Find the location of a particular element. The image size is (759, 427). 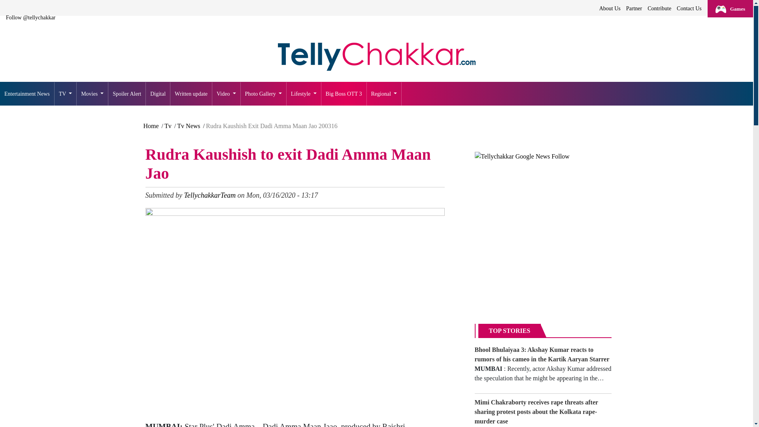

Photo Gallery is located at coordinates (263, 94).